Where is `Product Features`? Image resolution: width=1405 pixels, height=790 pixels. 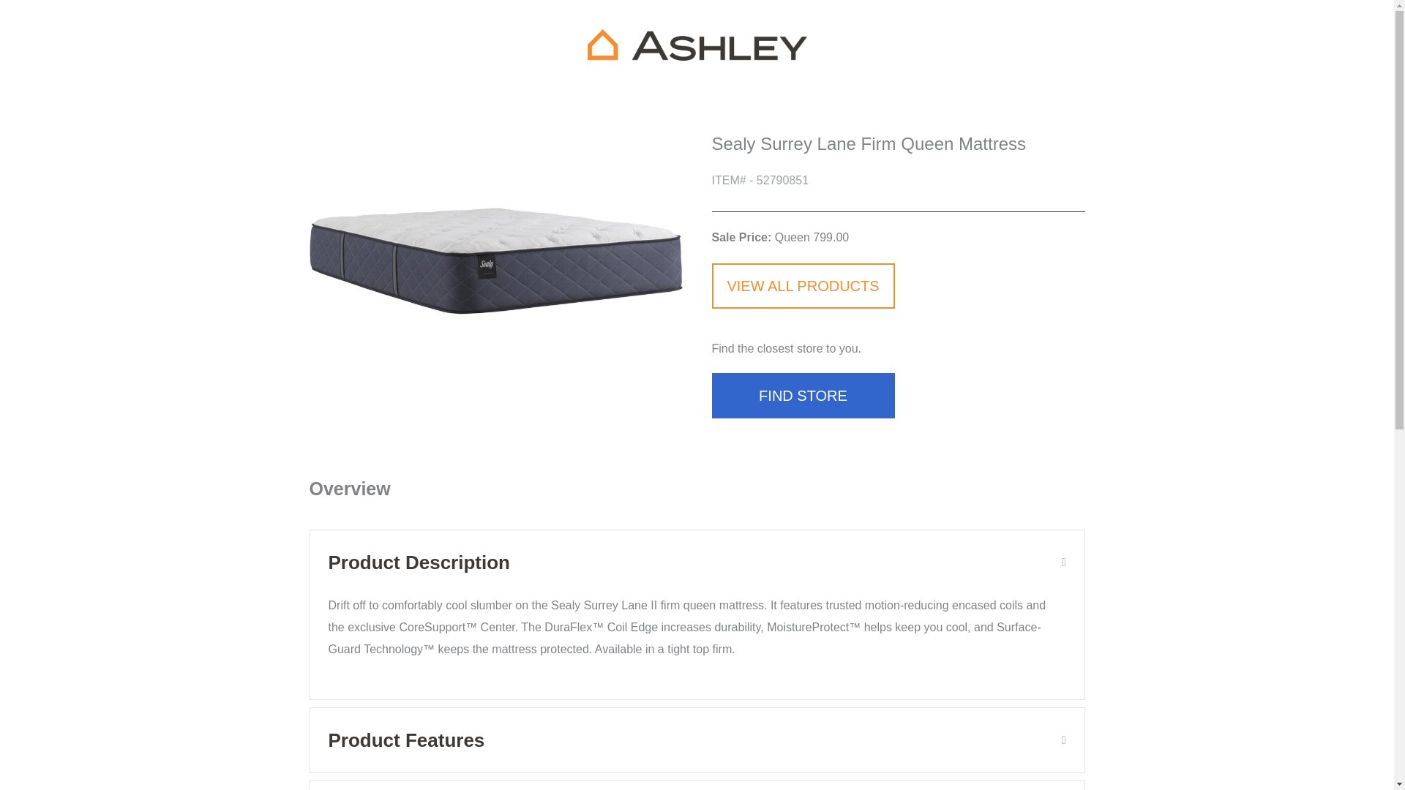
Product Features is located at coordinates (683, 740).